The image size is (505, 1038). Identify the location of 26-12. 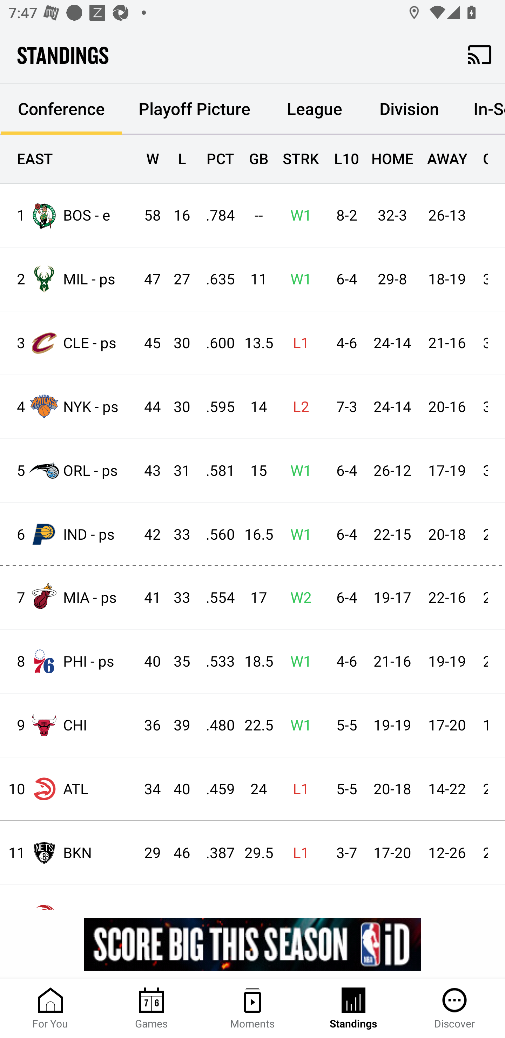
(392, 471).